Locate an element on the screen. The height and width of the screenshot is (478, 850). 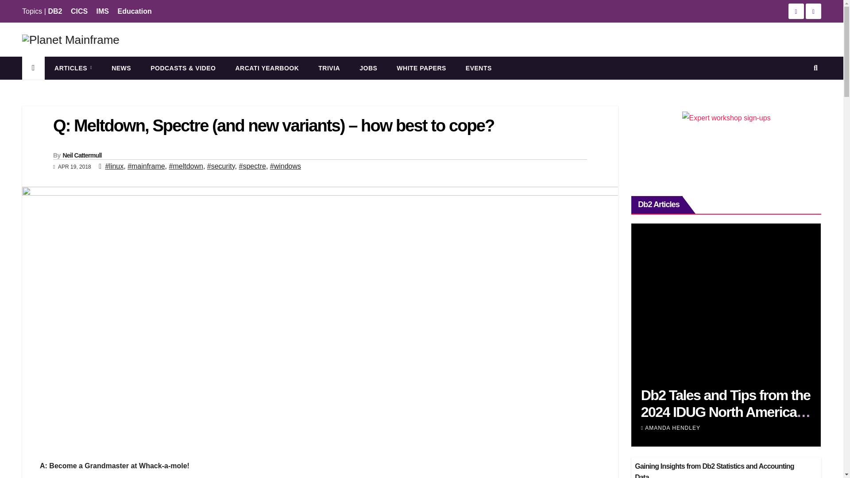
News is located at coordinates (121, 68).